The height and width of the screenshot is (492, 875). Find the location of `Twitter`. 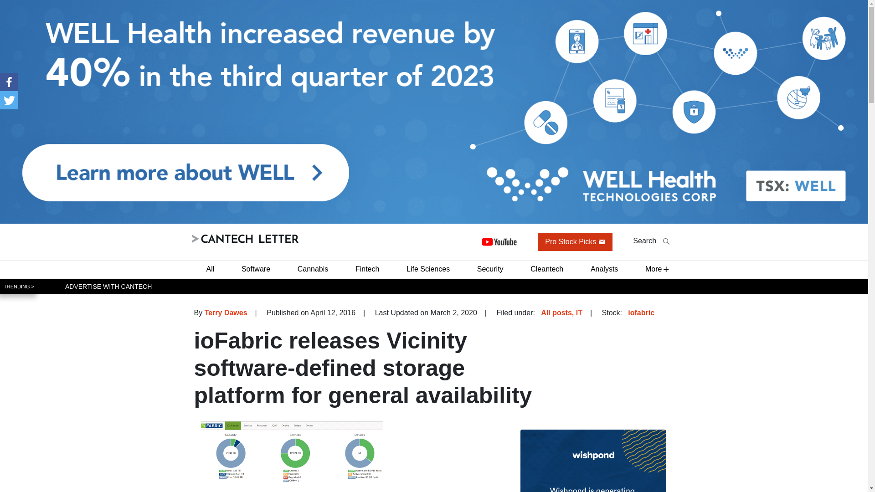

Twitter is located at coordinates (9, 100).